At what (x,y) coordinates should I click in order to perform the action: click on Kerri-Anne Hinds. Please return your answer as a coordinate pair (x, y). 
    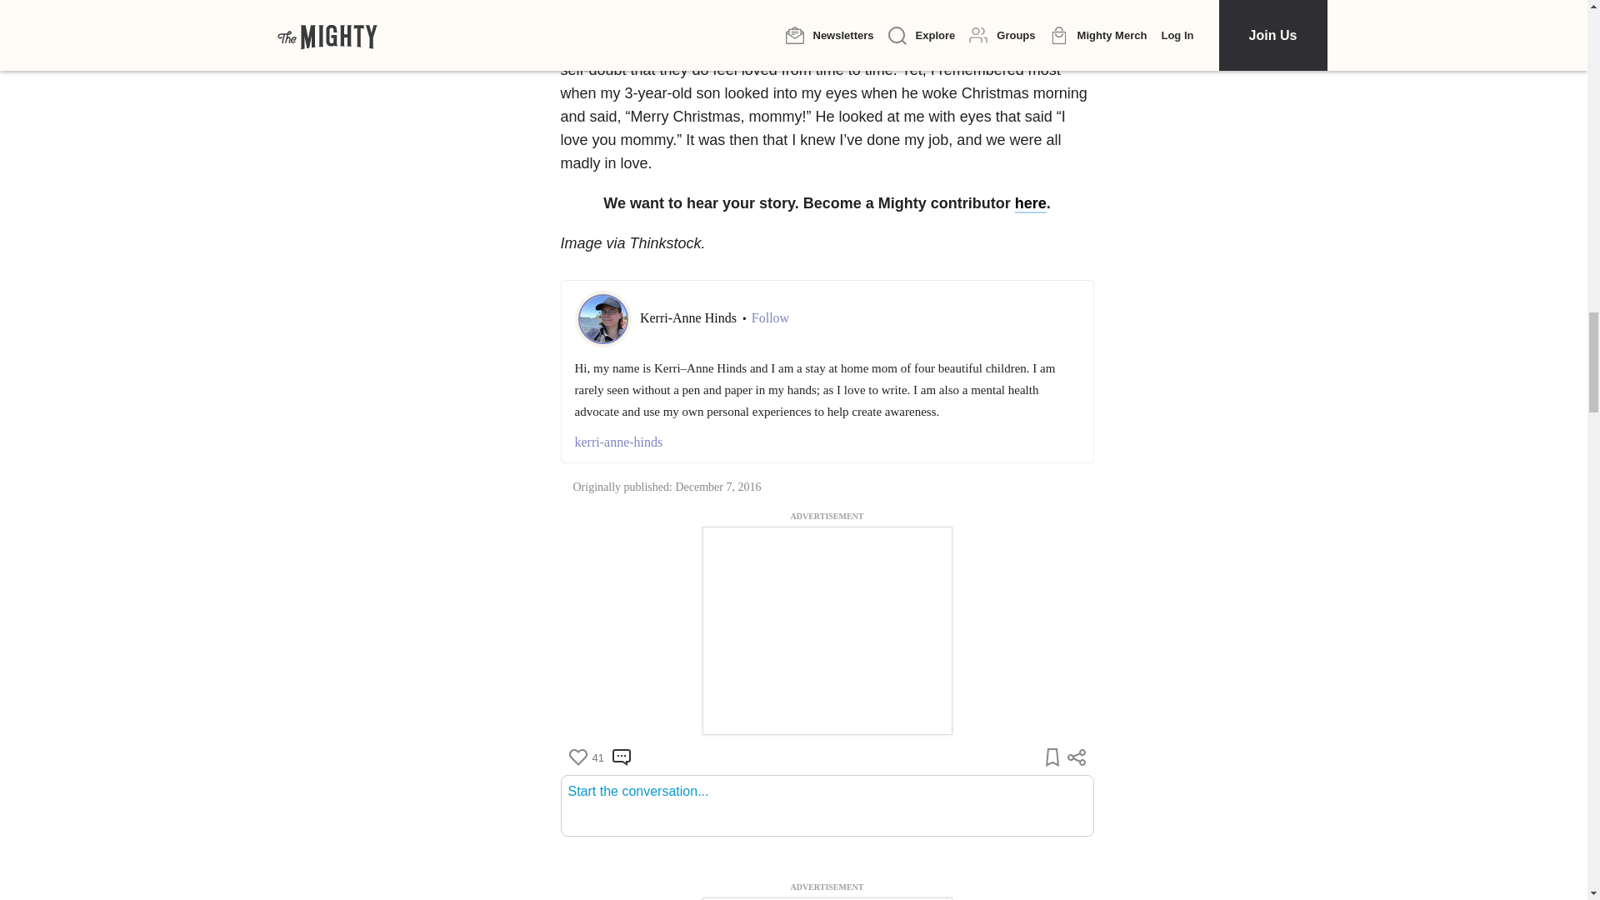
    Looking at the image, I should click on (690, 317).